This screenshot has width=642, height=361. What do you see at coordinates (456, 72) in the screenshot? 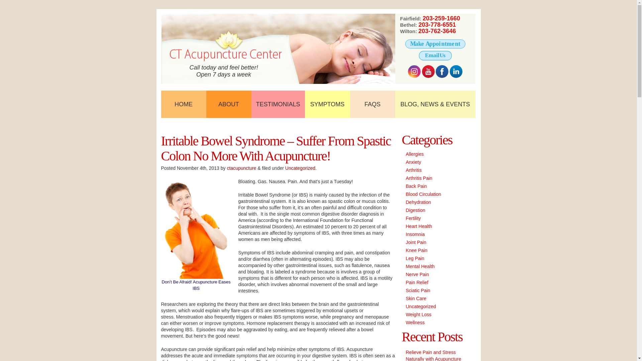
I see `linkedin` at bounding box center [456, 72].